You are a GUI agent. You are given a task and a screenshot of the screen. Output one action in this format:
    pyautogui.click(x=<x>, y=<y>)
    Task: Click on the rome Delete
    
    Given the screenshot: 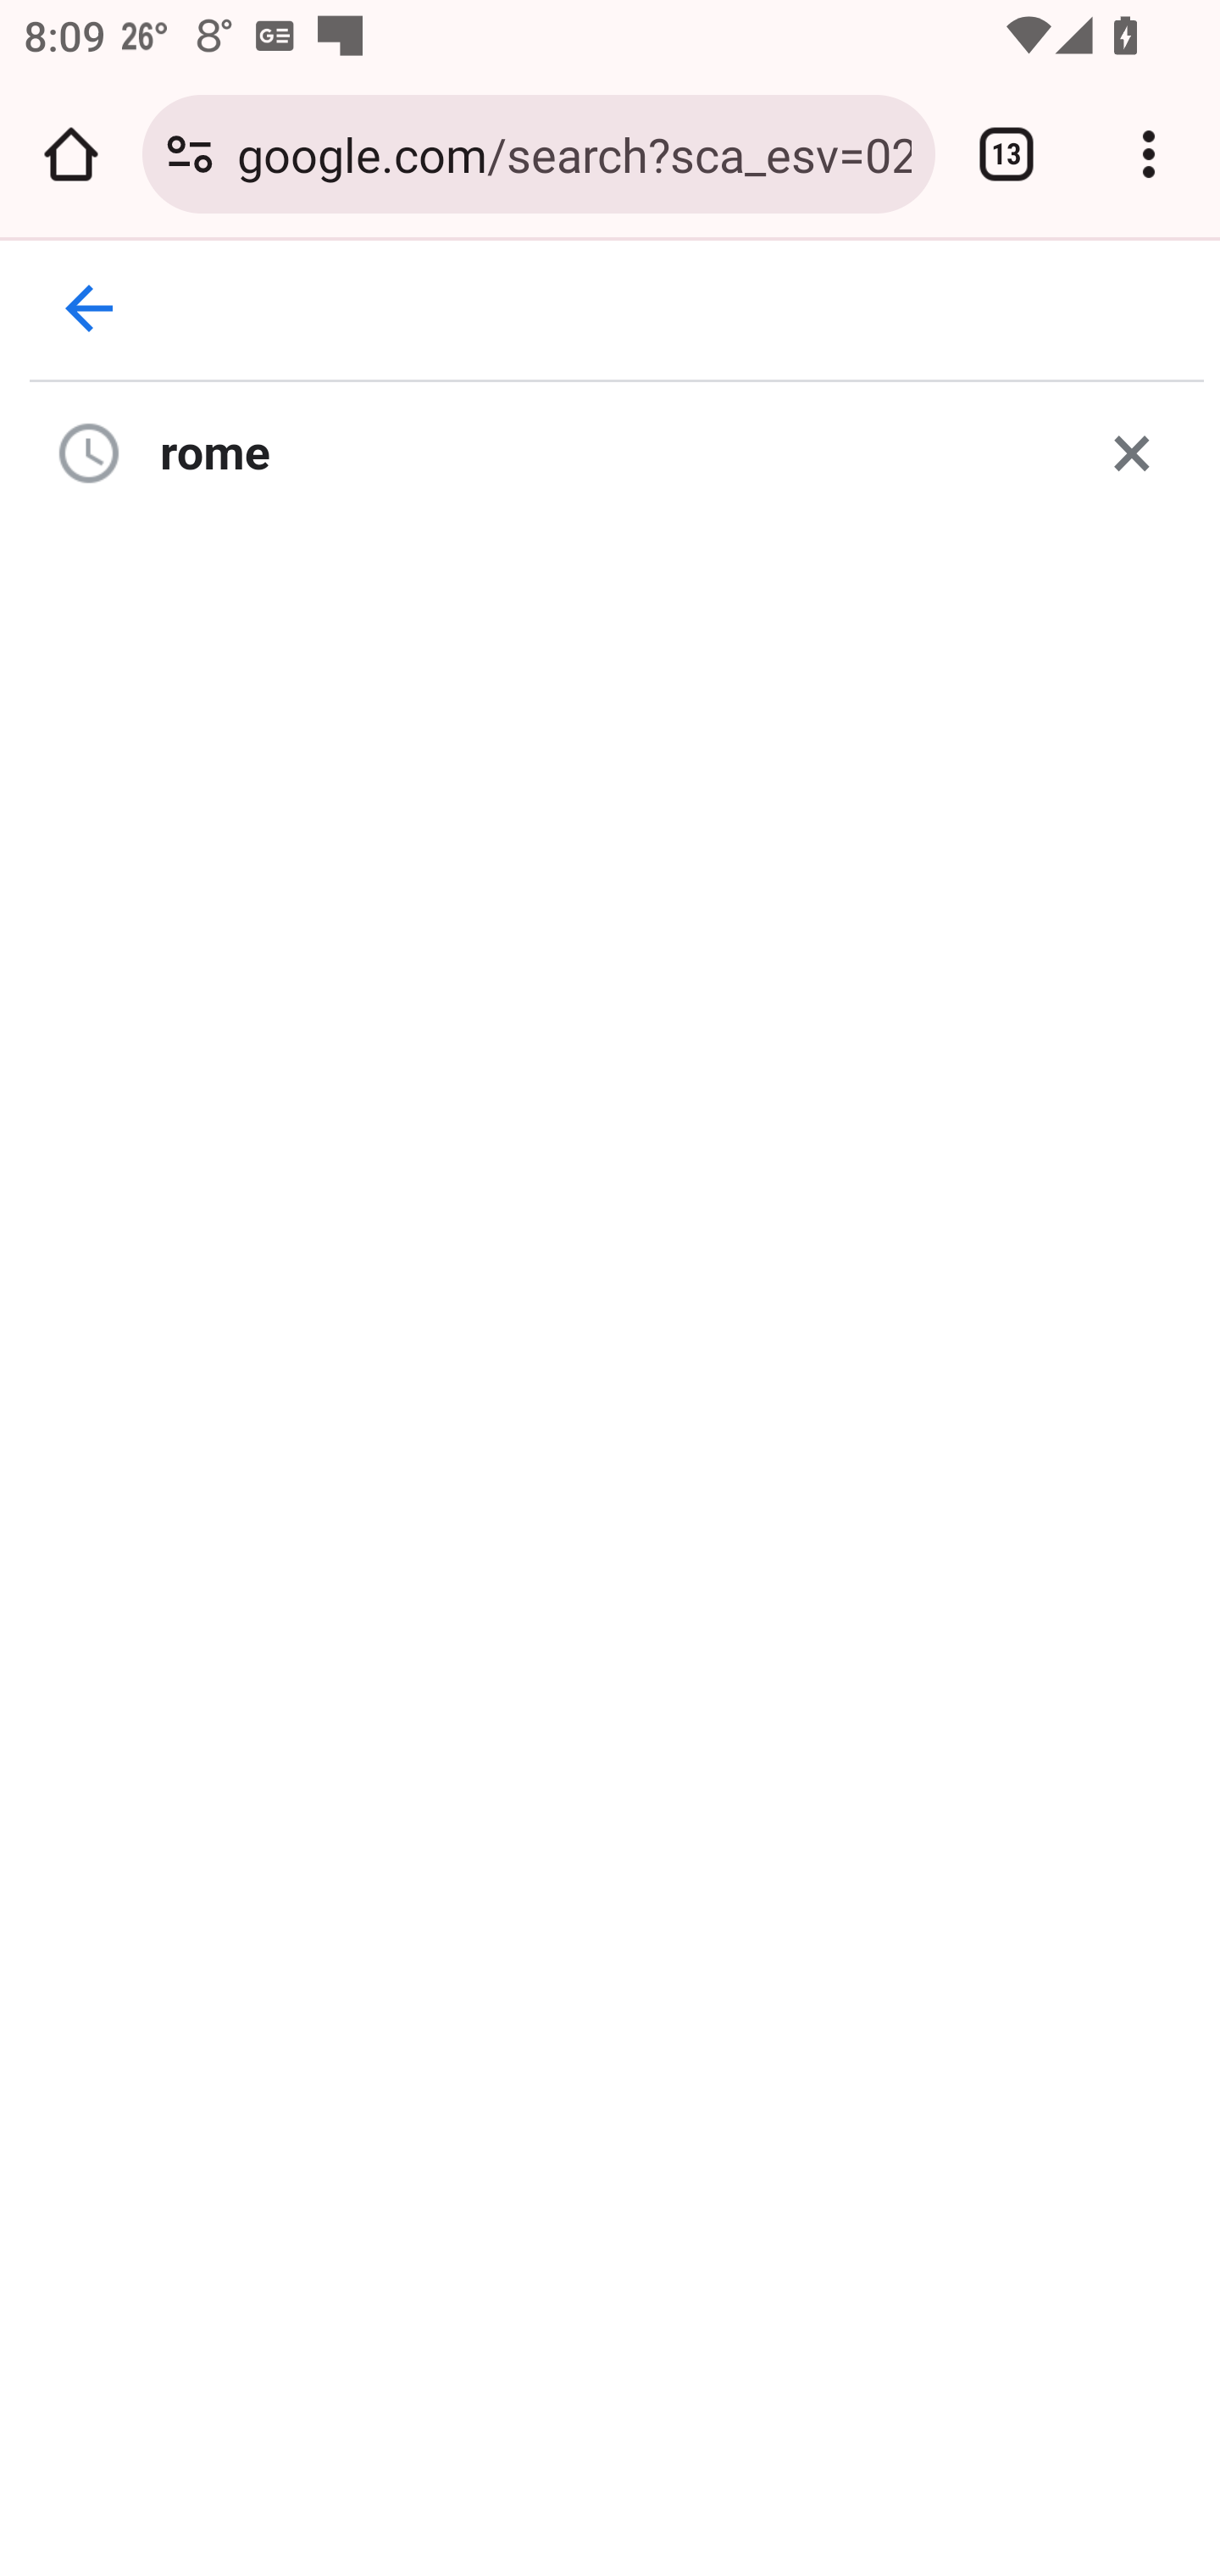 What is the action you would take?
    pyautogui.click(x=618, y=452)
    